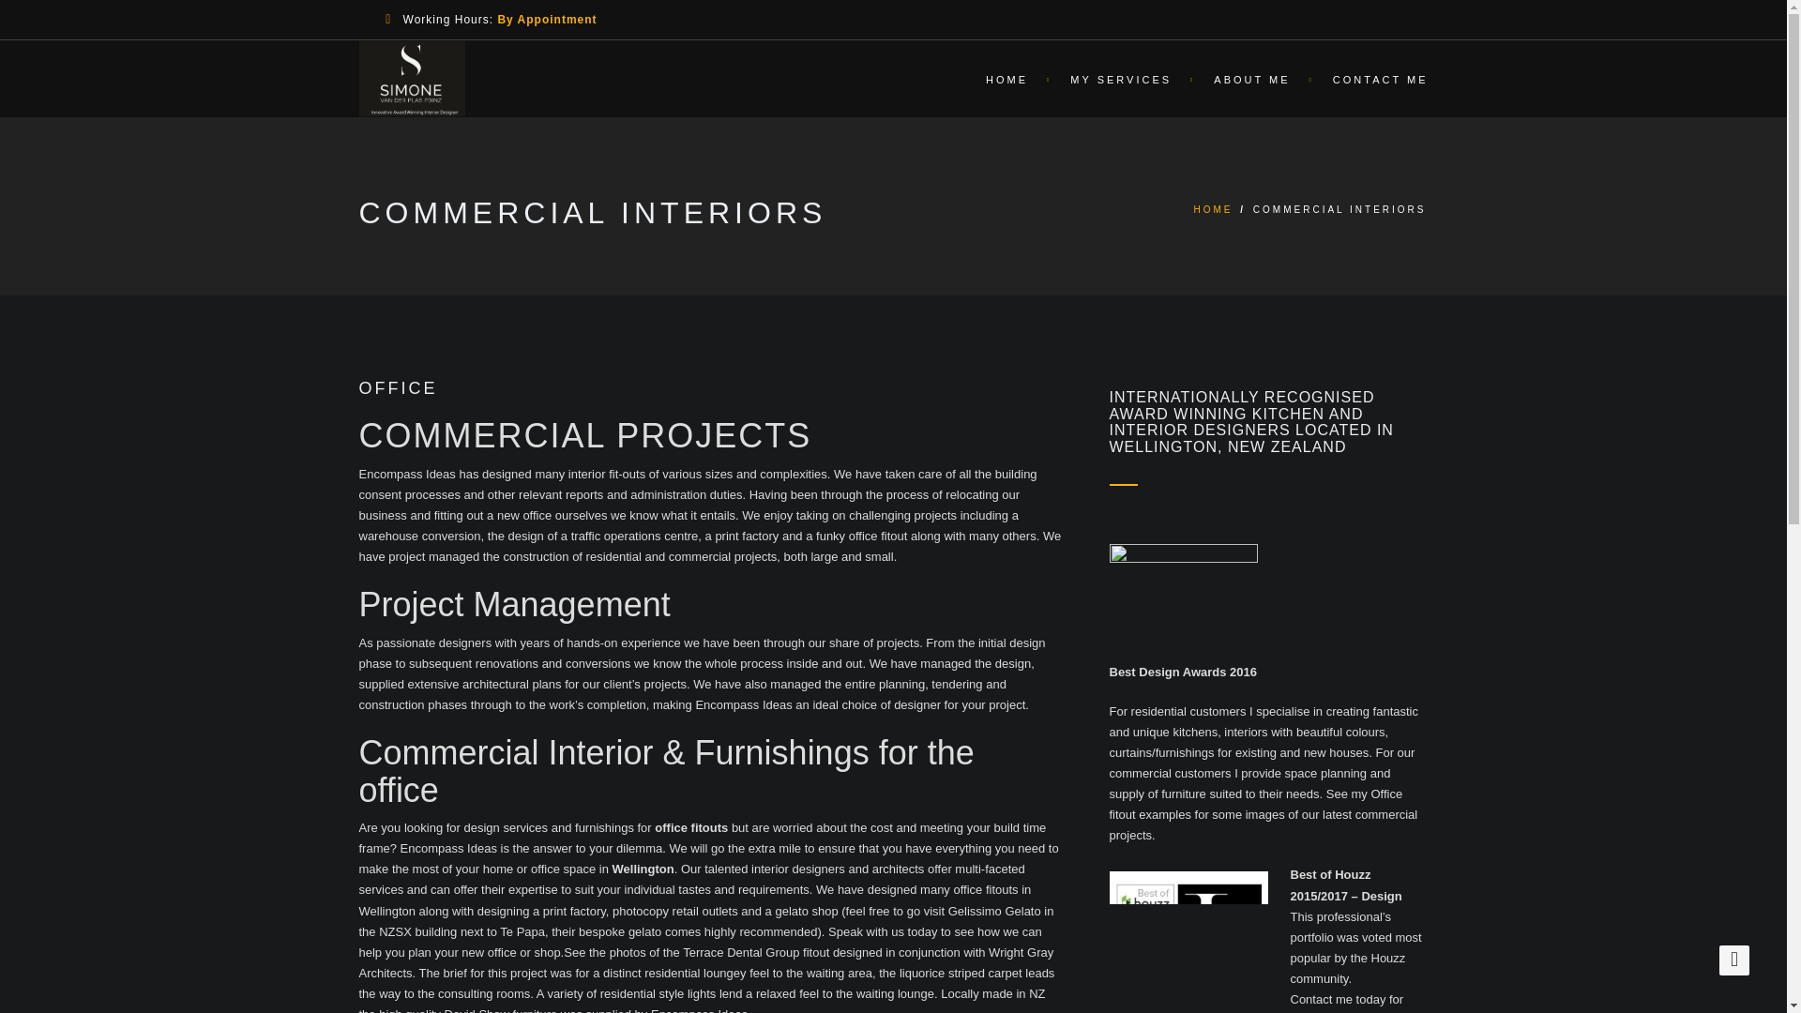 The width and height of the screenshot is (1801, 1013). Describe the element at coordinates (1009, 78) in the screenshot. I see `Home` at that location.